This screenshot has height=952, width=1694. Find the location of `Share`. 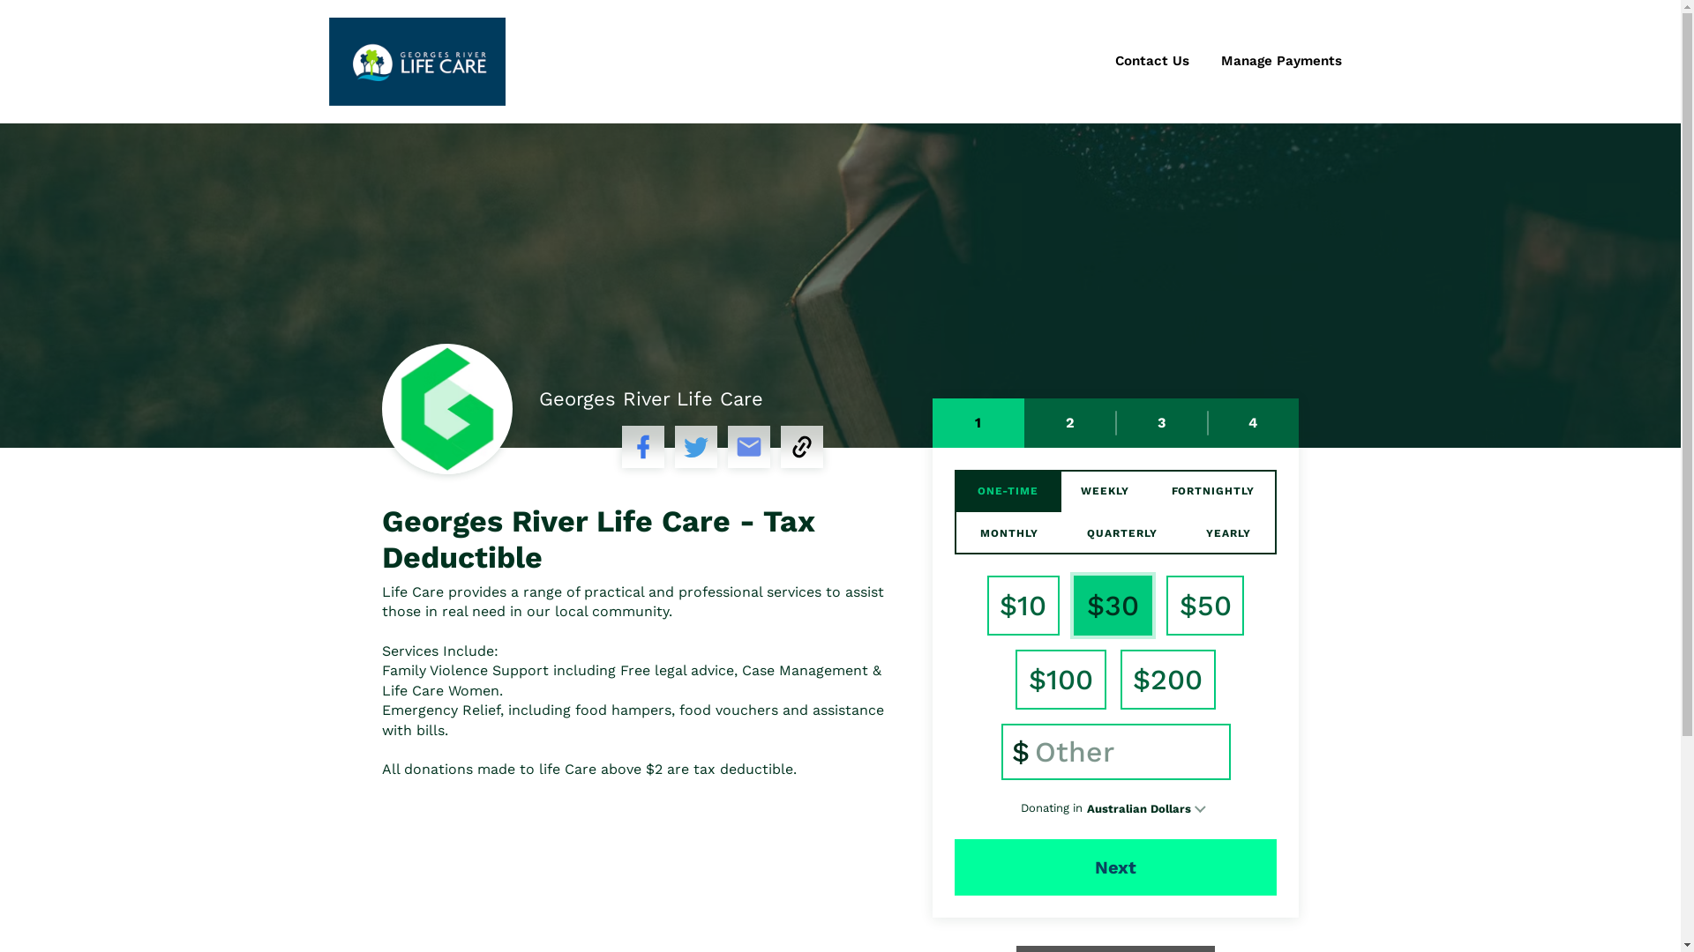

Share is located at coordinates (643, 447).